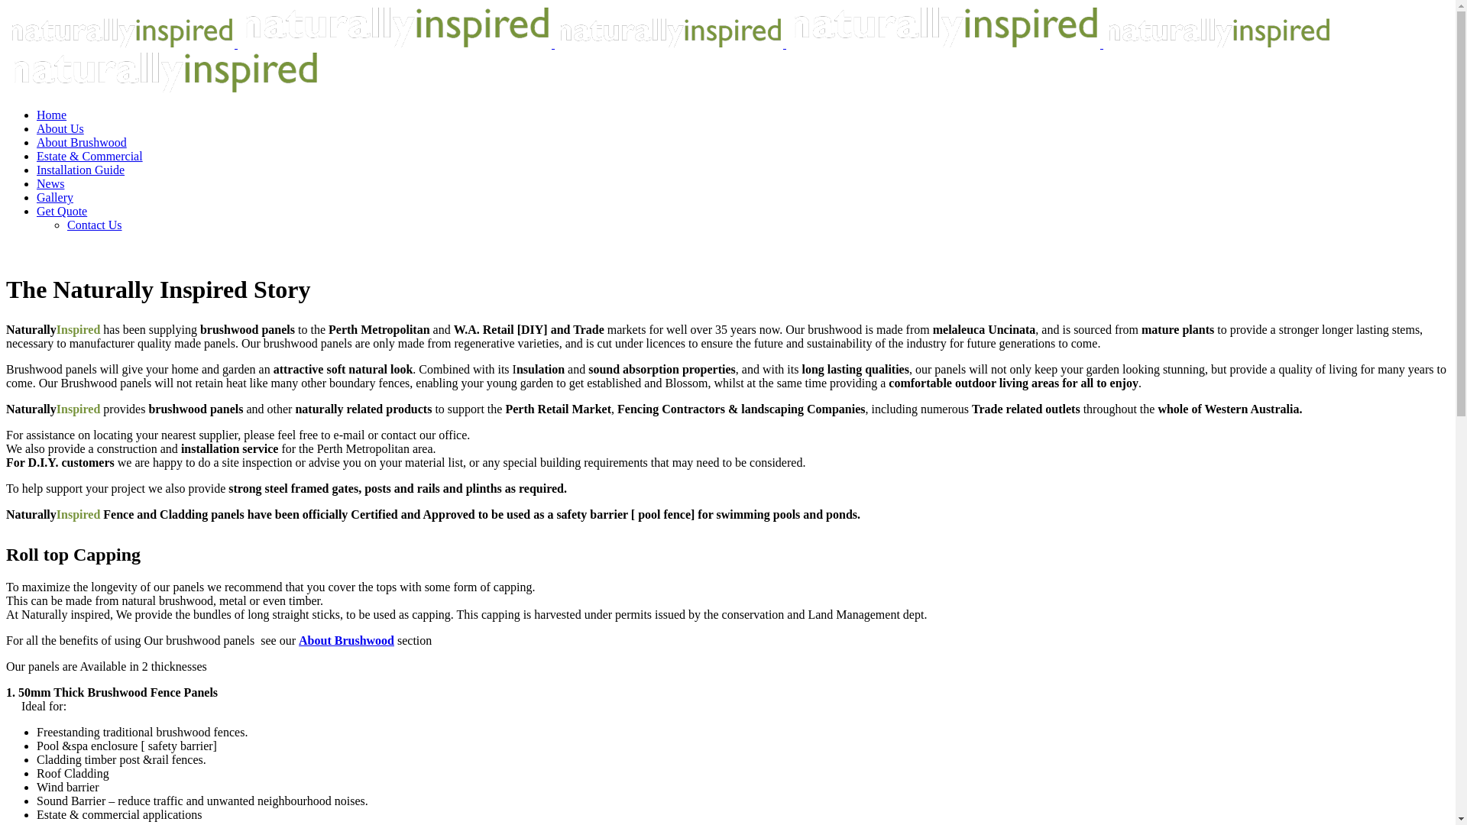 The width and height of the screenshot is (1467, 825). I want to click on About Brushwood, so click(82, 142).